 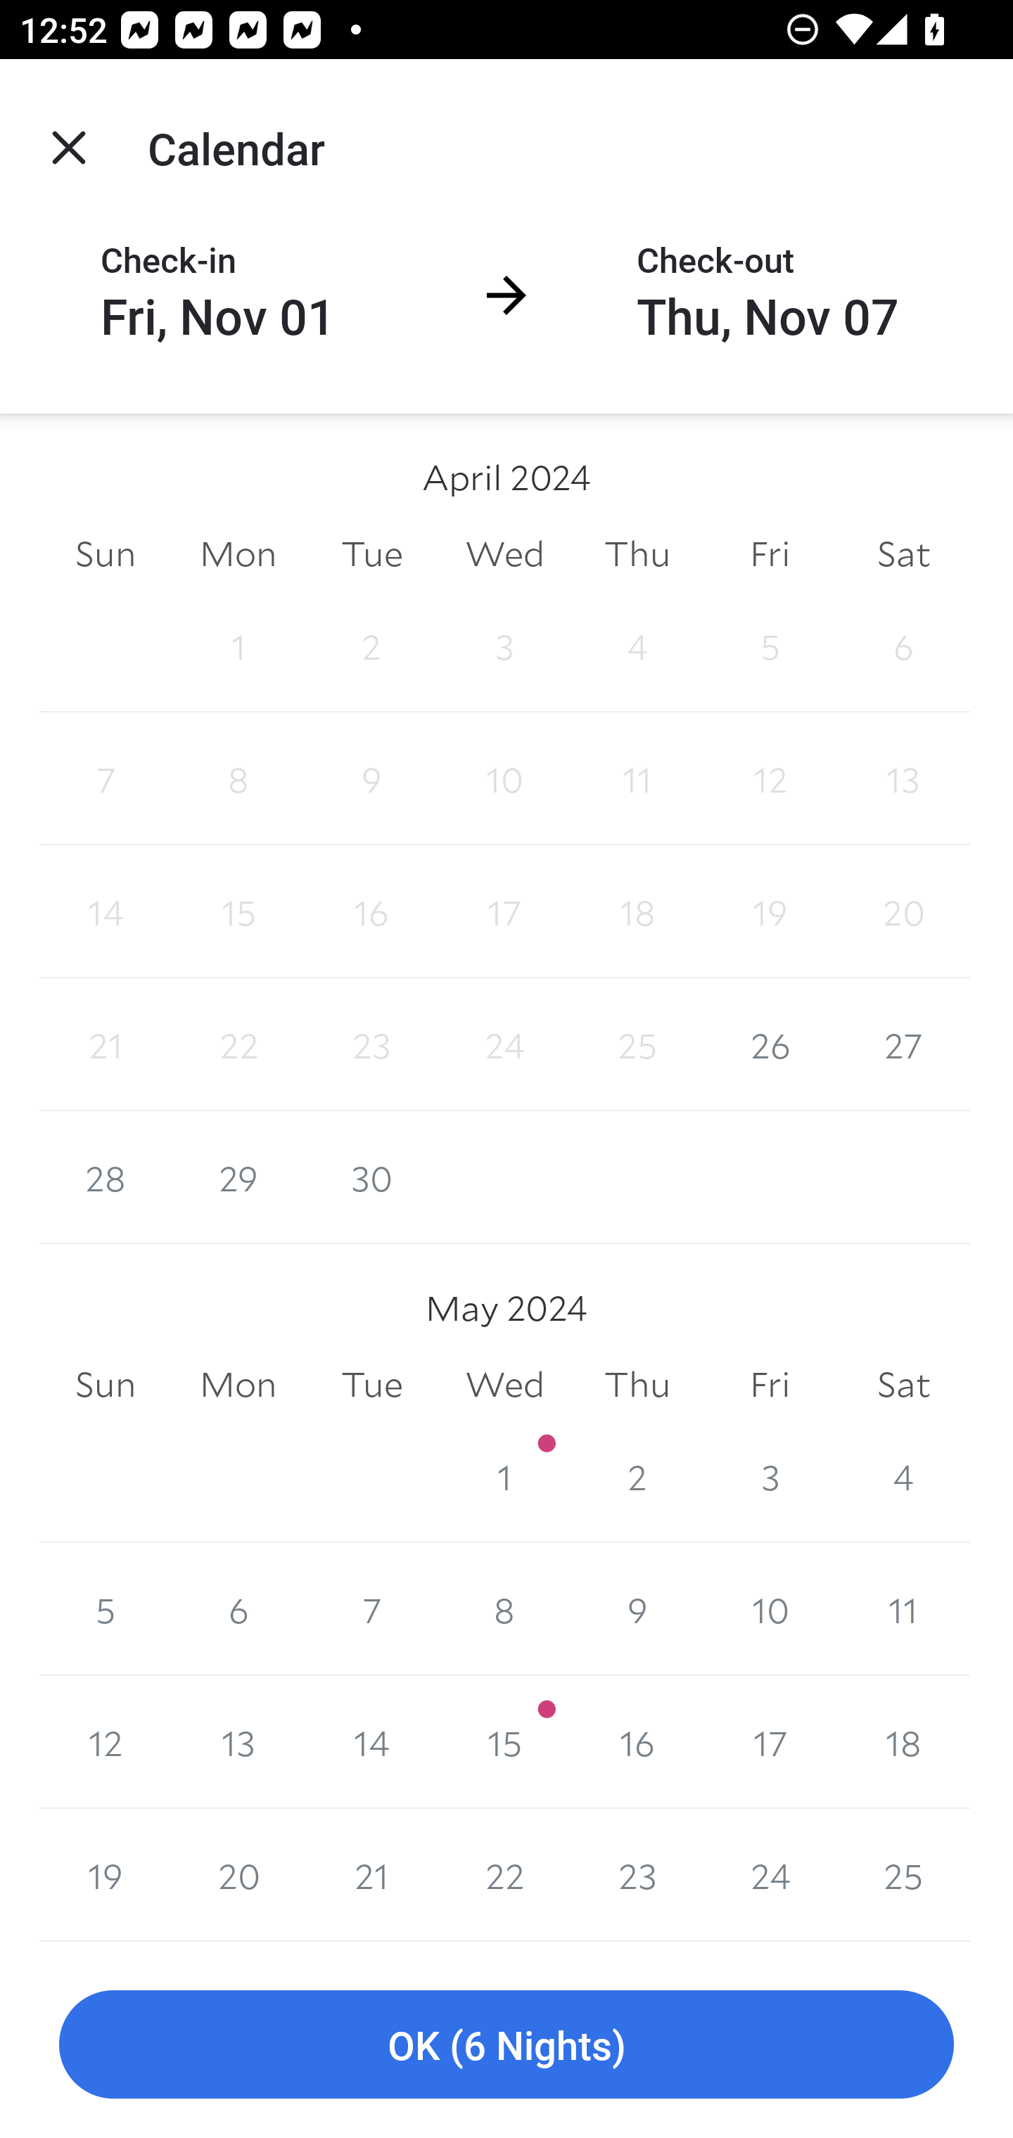 What do you see at coordinates (770, 911) in the screenshot?
I see `19 19 April 2024` at bounding box center [770, 911].